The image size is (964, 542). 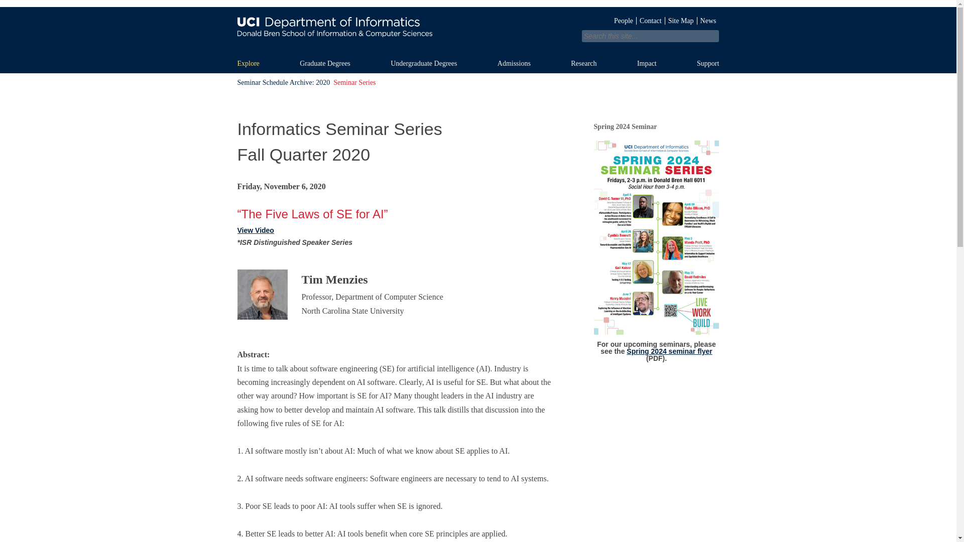 What do you see at coordinates (499, 58) in the screenshot?
I see `Skip to content` at bounding box center [499, 58].